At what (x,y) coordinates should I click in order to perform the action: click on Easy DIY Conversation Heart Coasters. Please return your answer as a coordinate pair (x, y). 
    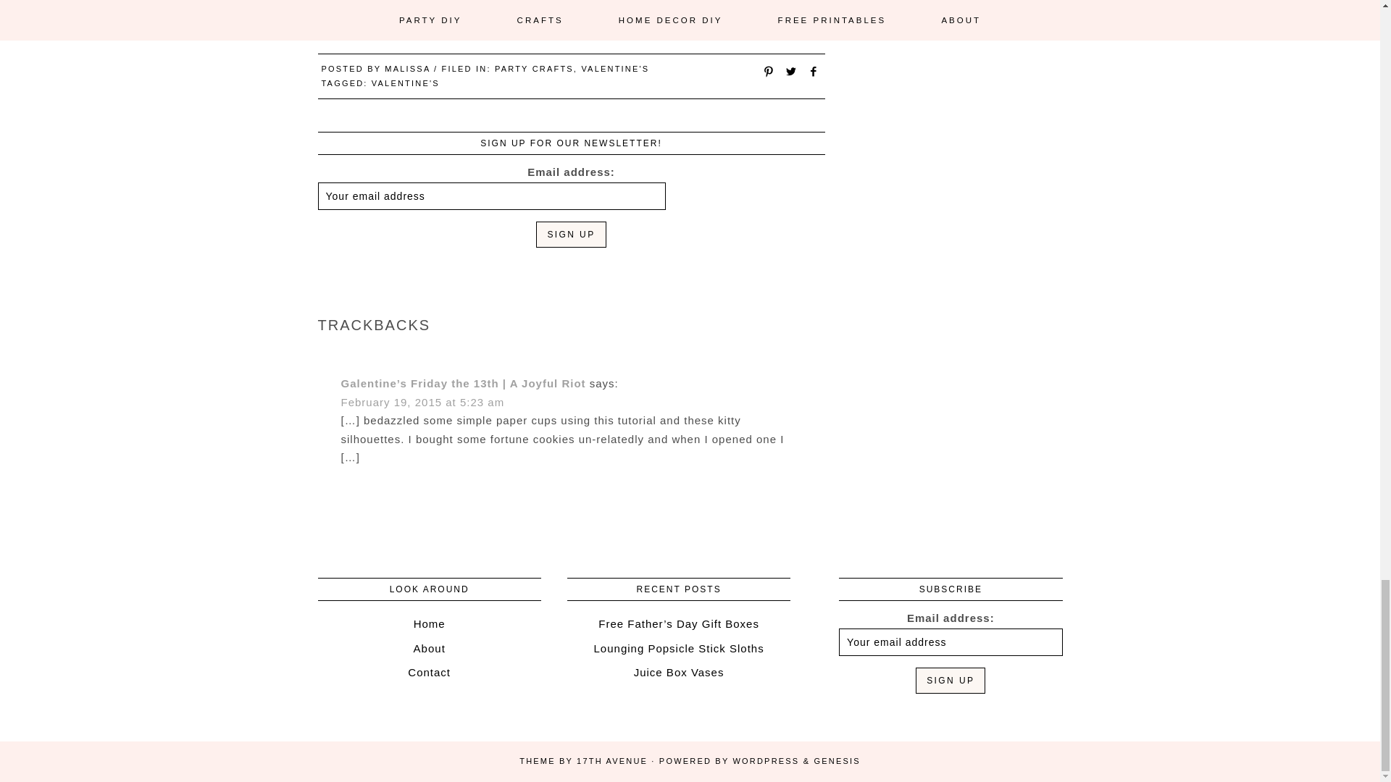
    Looking at the image, I should click on (467, 20).